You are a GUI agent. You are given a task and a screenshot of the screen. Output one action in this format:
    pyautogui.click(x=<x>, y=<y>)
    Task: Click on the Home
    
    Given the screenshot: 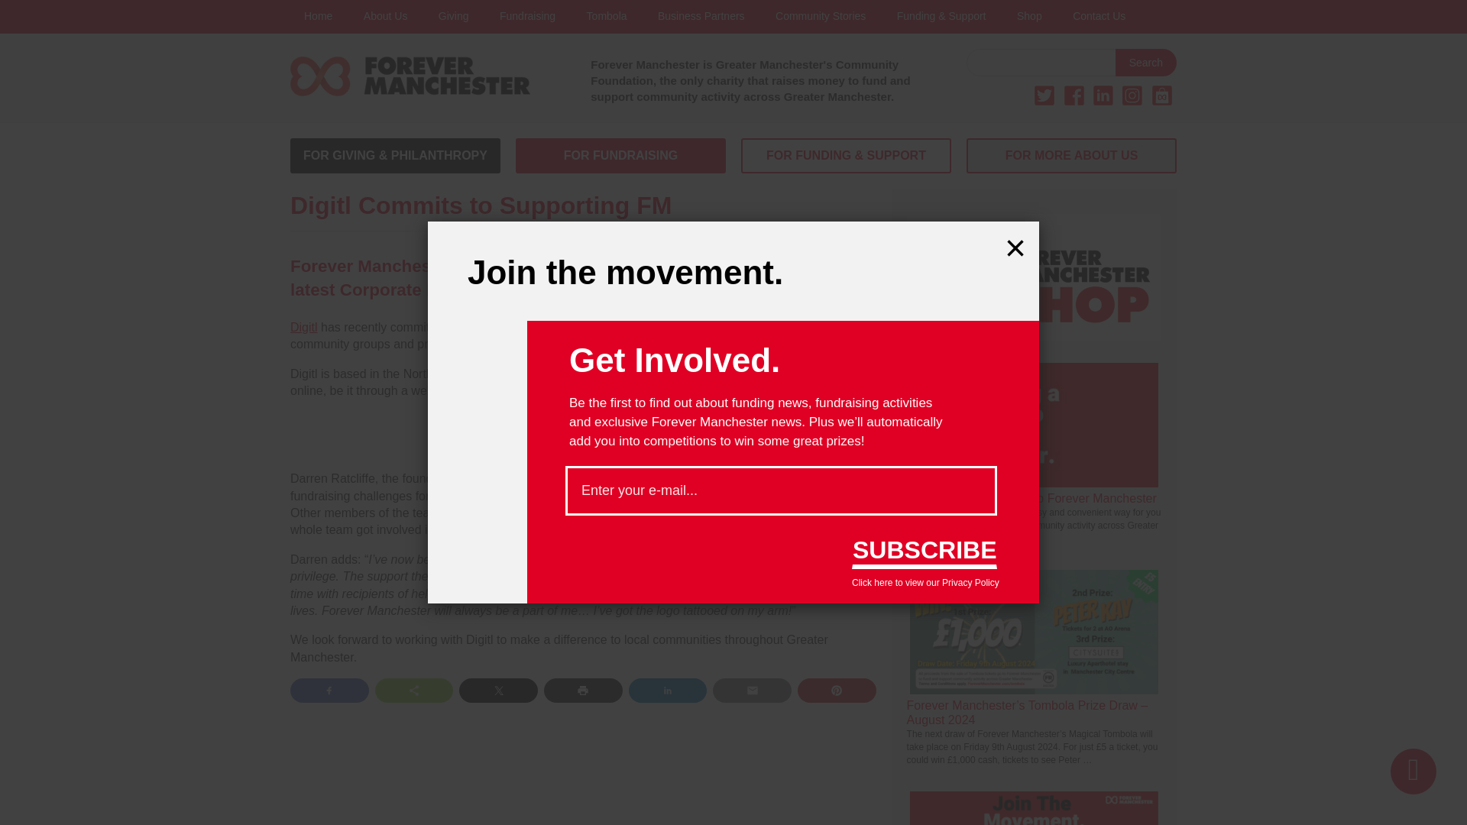 What is the action you would take?
    pyautogui.click(x=318, y=17)
    